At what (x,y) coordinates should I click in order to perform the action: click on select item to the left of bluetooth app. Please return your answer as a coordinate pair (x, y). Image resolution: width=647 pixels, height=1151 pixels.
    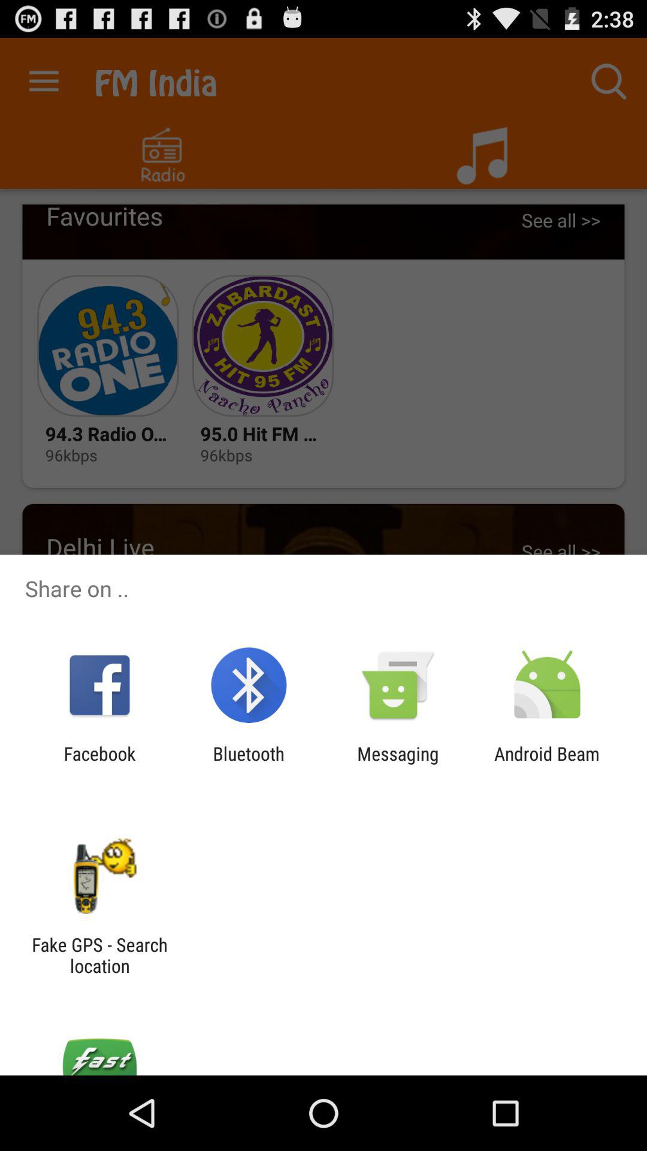
    Looking at the image, I should click on (99, 764).